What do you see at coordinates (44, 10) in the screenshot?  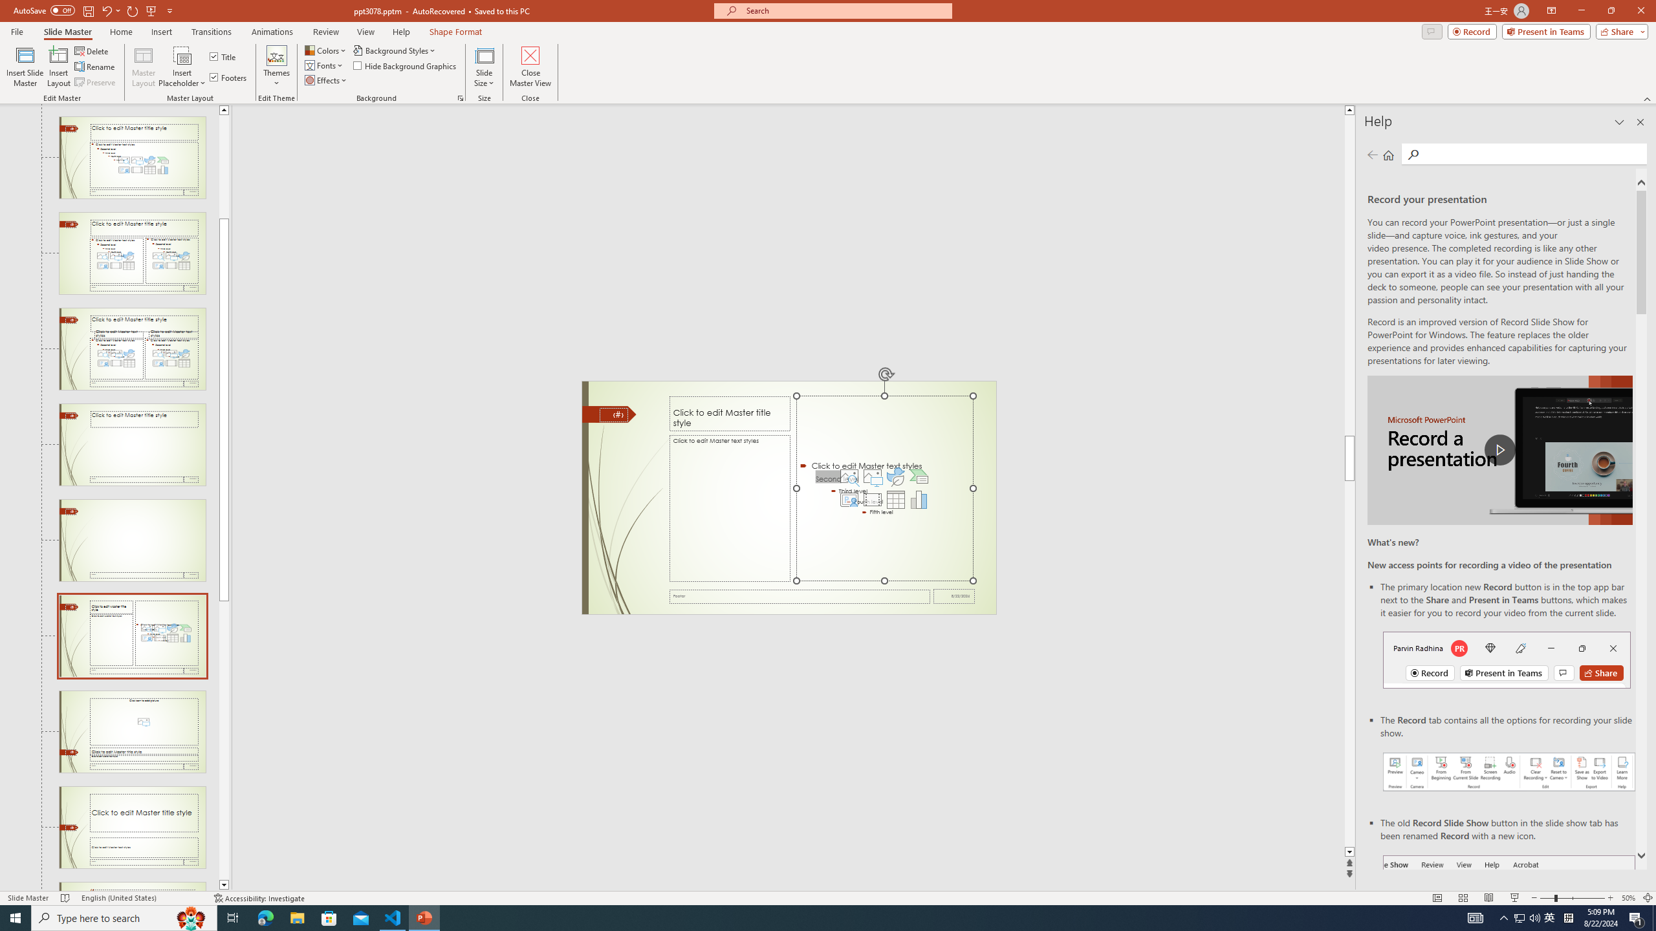 I see `AutoSave` at bounding box center [44, 10].